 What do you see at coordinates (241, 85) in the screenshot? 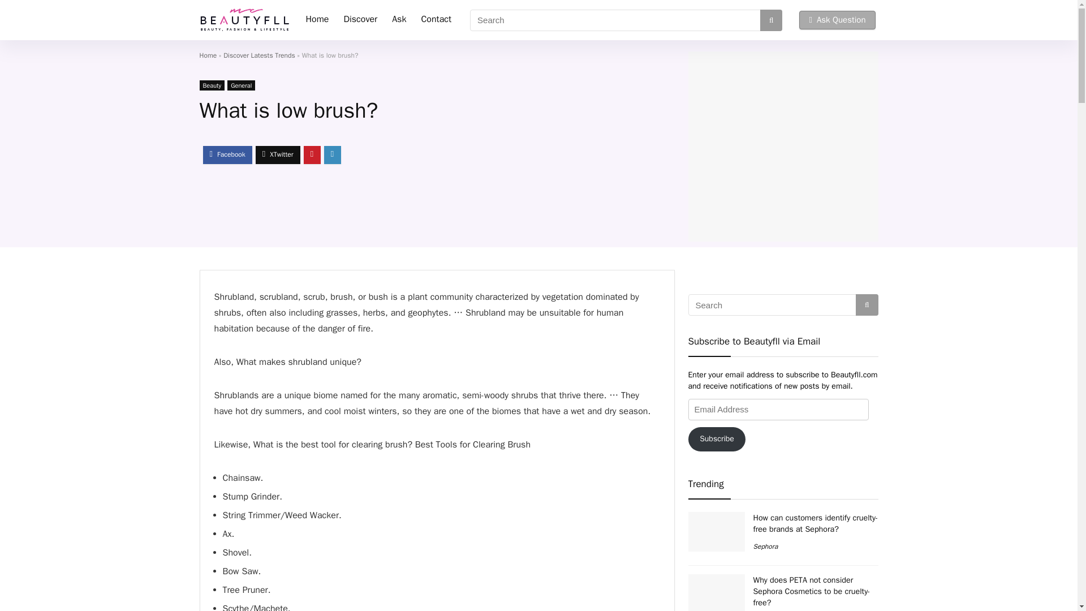
I see `View all posts in General` at bounding box center [241, 85].